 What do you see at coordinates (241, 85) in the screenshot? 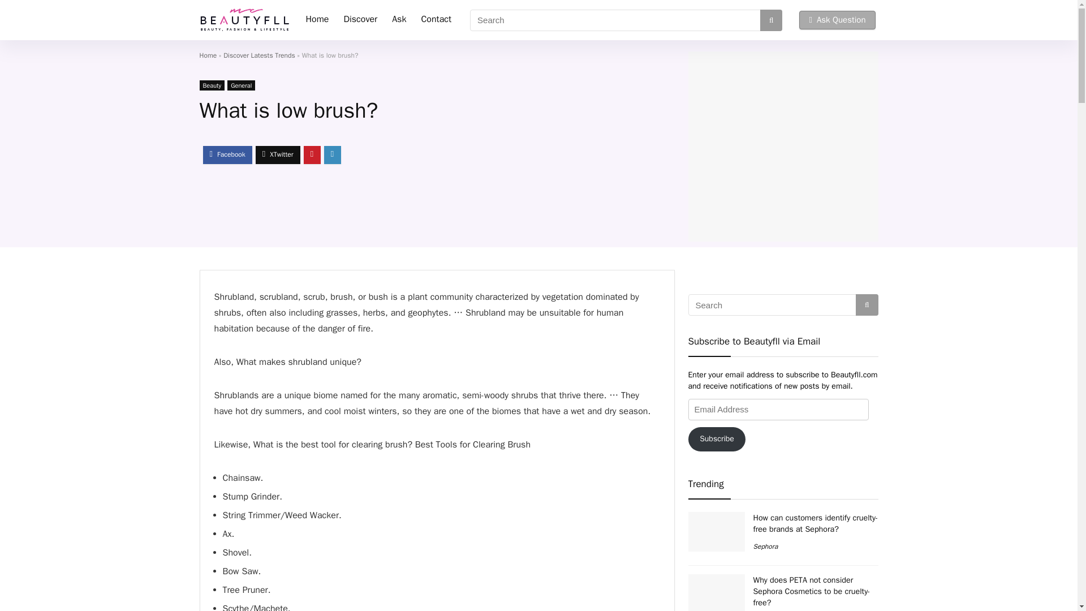
I see `View all posts in General` at bounding box center [241, 85].